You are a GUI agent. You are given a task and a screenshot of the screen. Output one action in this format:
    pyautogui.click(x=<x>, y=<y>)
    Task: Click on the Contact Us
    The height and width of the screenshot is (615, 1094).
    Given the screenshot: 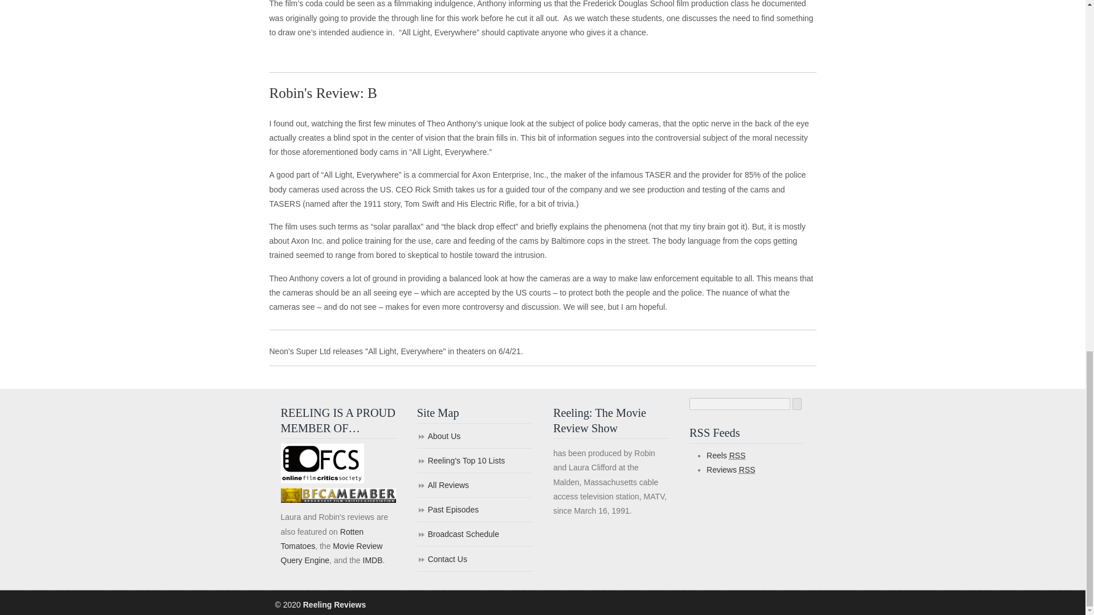 What is the action you would take?
    pyautogui.click(x=474, y=560)
    